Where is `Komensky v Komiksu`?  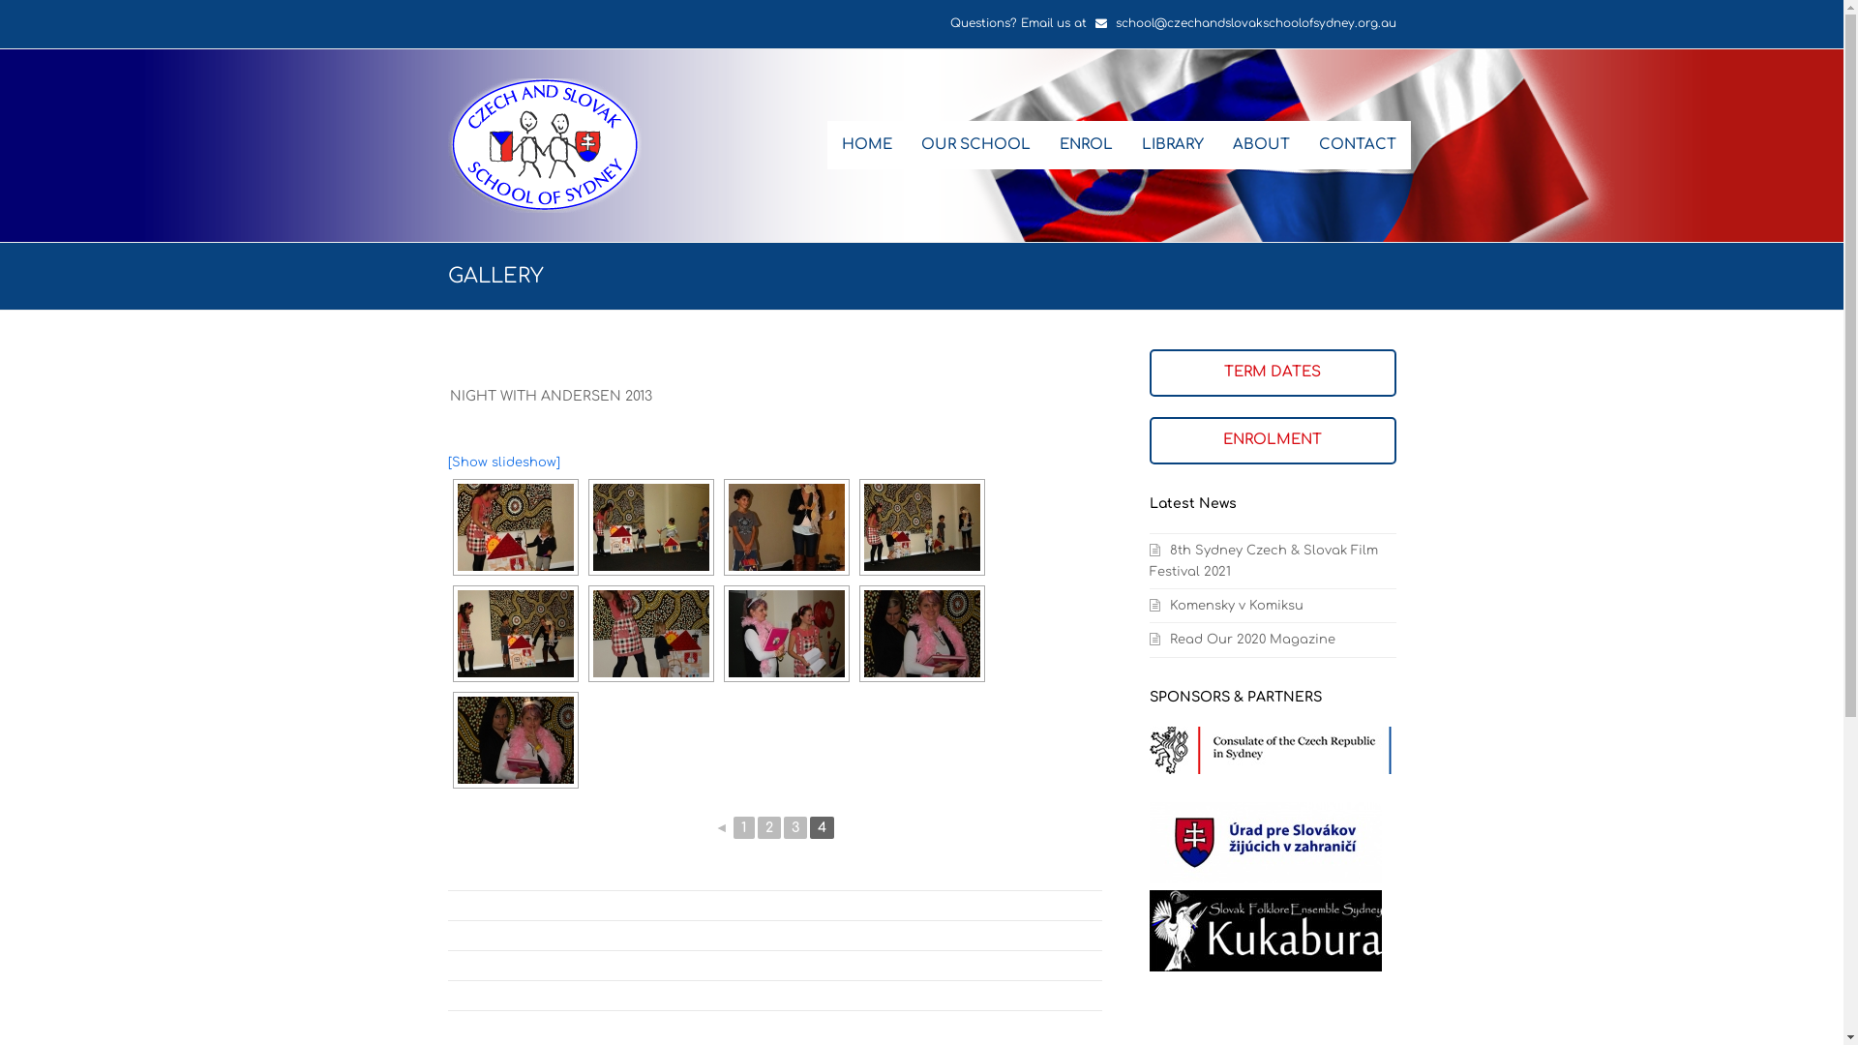
Komensky v Komiksu is located at coordinates (1227, 606).